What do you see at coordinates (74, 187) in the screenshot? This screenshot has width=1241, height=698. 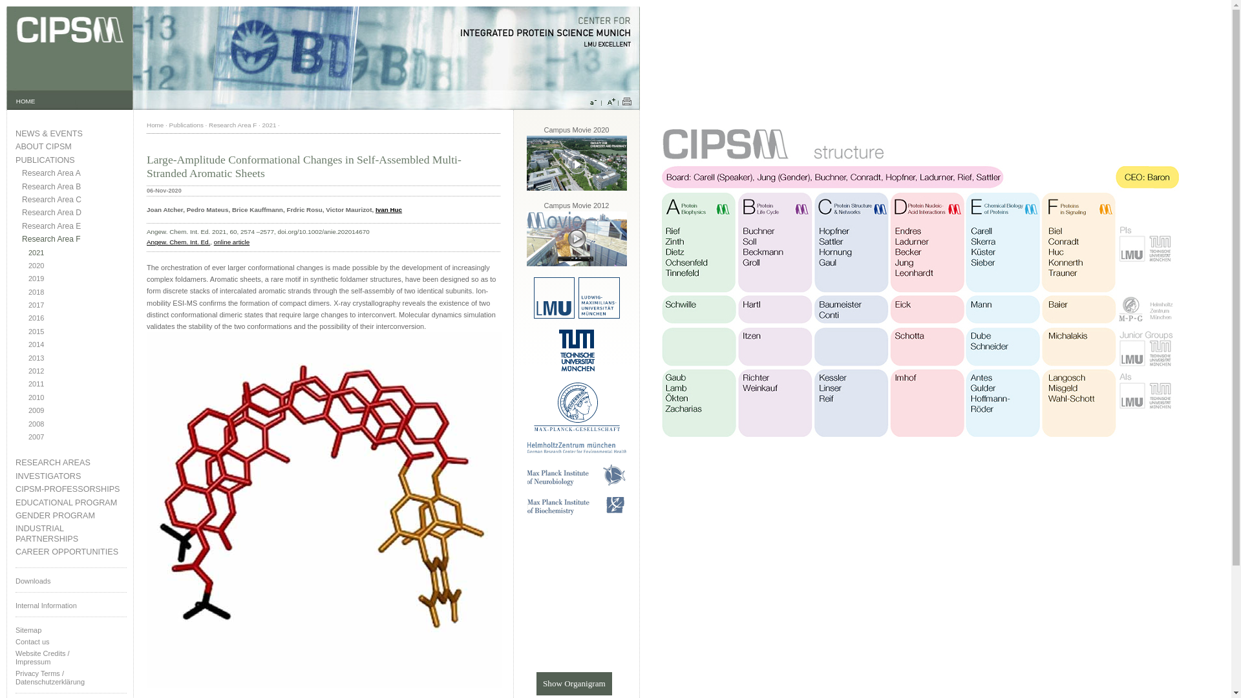 I see `Research Area B` at bounding box center [74, 187].